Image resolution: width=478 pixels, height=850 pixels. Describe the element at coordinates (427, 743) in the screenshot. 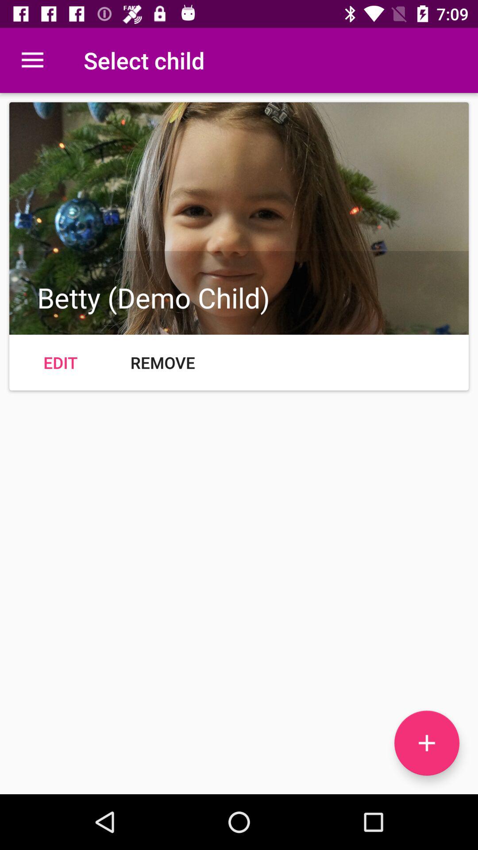

I see `add moment` at that location.